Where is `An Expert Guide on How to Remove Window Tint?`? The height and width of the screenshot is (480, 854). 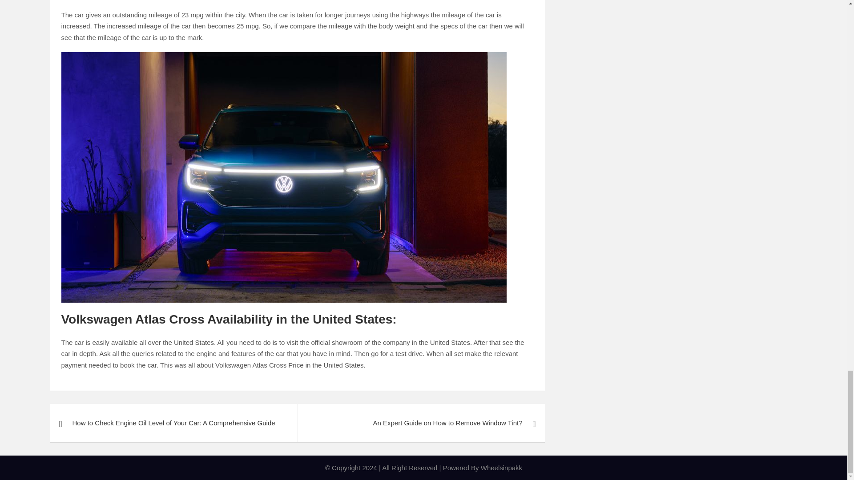
An Expert Guide on How to Remove Window Tint? is located at coordinates (421, 423).